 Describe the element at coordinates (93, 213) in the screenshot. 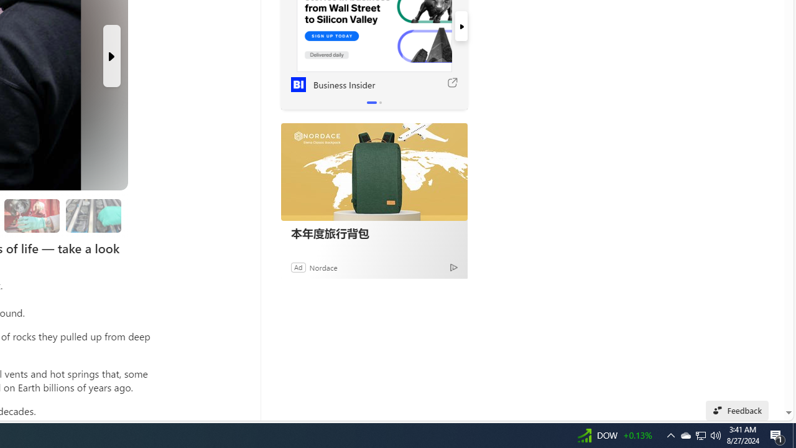

I see `Class: progress` at that location.